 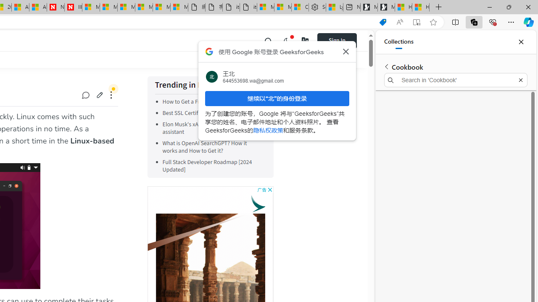 What do you see at coordinates (248, 8) in the screenshot?
I see `itconcepthk.com/projector_solutions.mp4` at bounding box center [248, 8].